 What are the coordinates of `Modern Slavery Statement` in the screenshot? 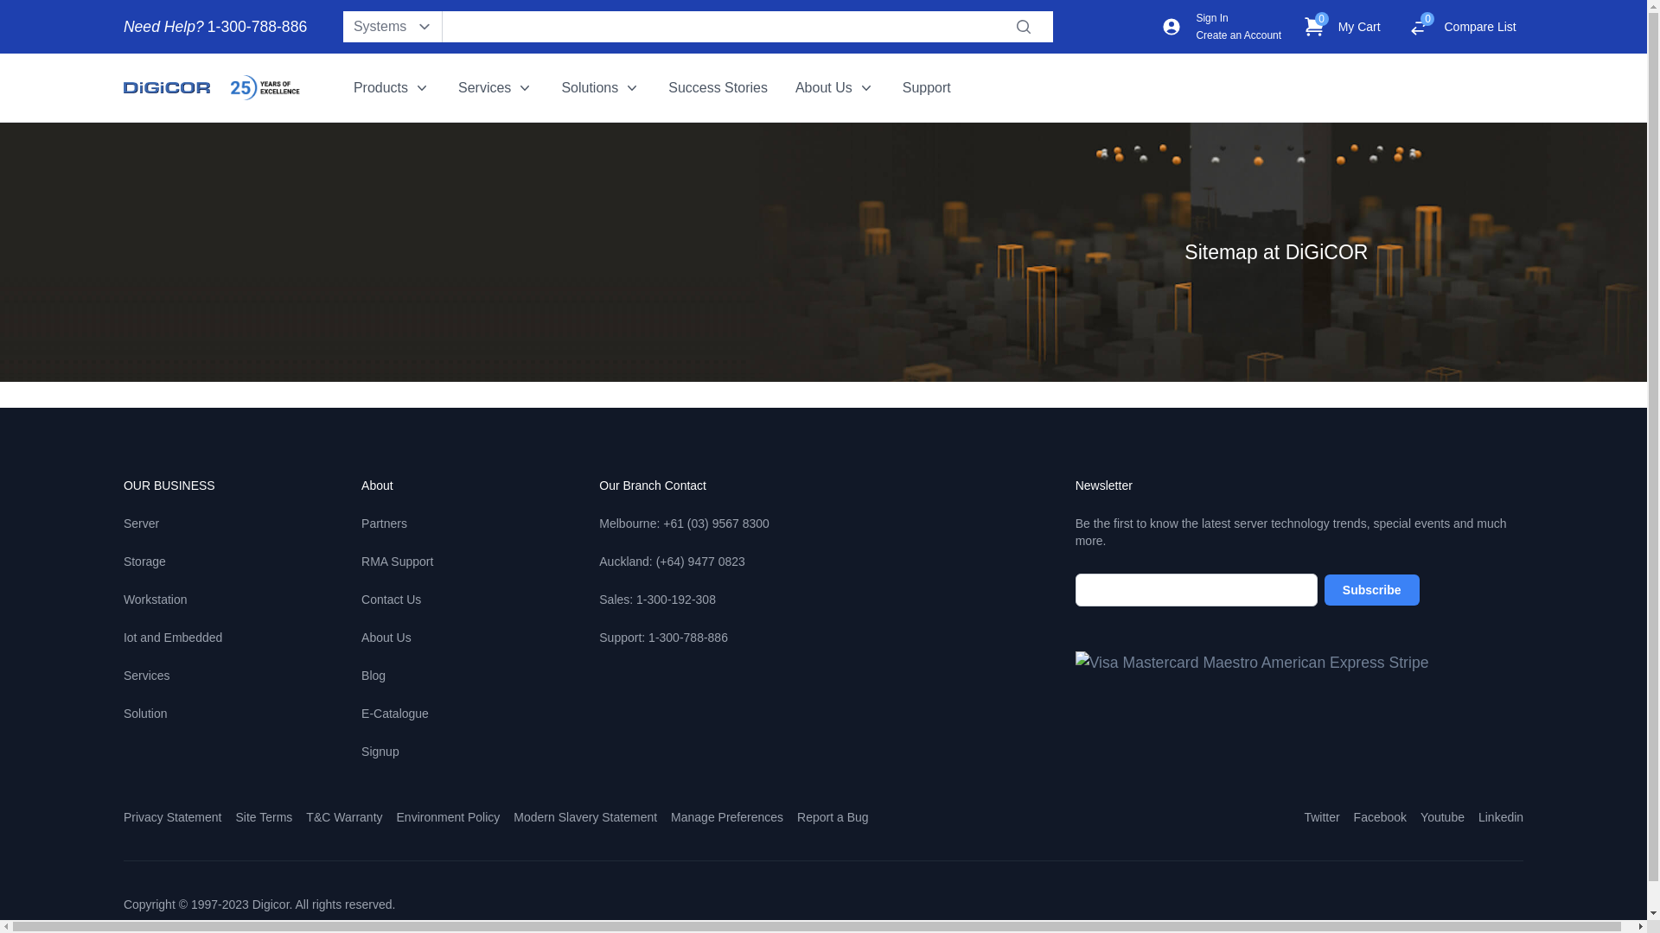 It's located at (585, 817).